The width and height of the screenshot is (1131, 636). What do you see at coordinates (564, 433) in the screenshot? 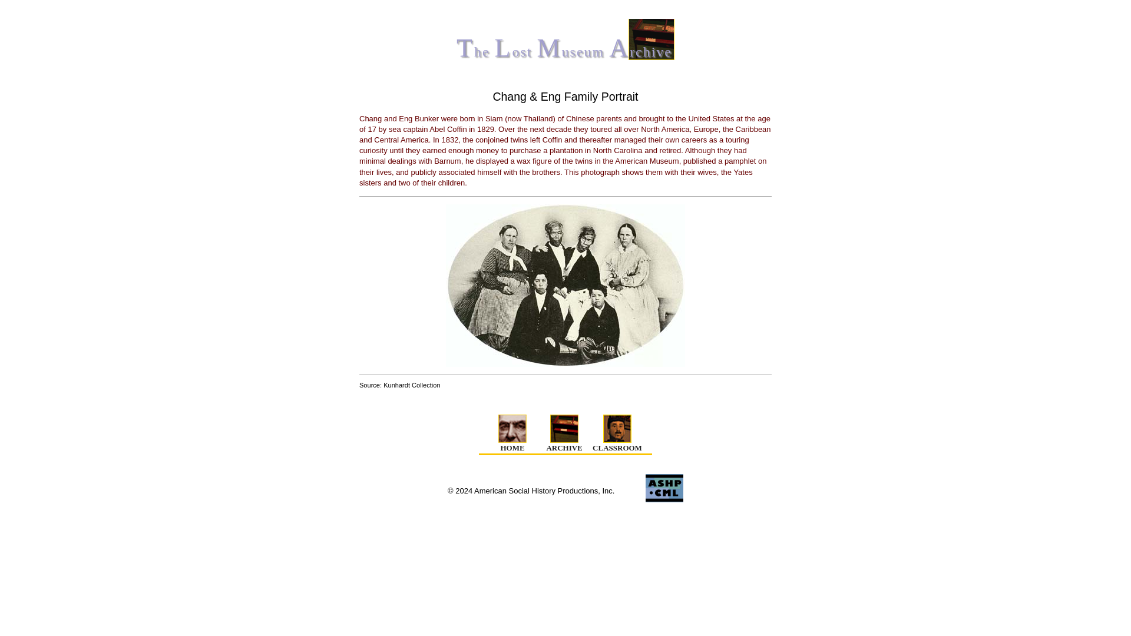
I see `ARCHIVE` at bounding box center [564, 433].